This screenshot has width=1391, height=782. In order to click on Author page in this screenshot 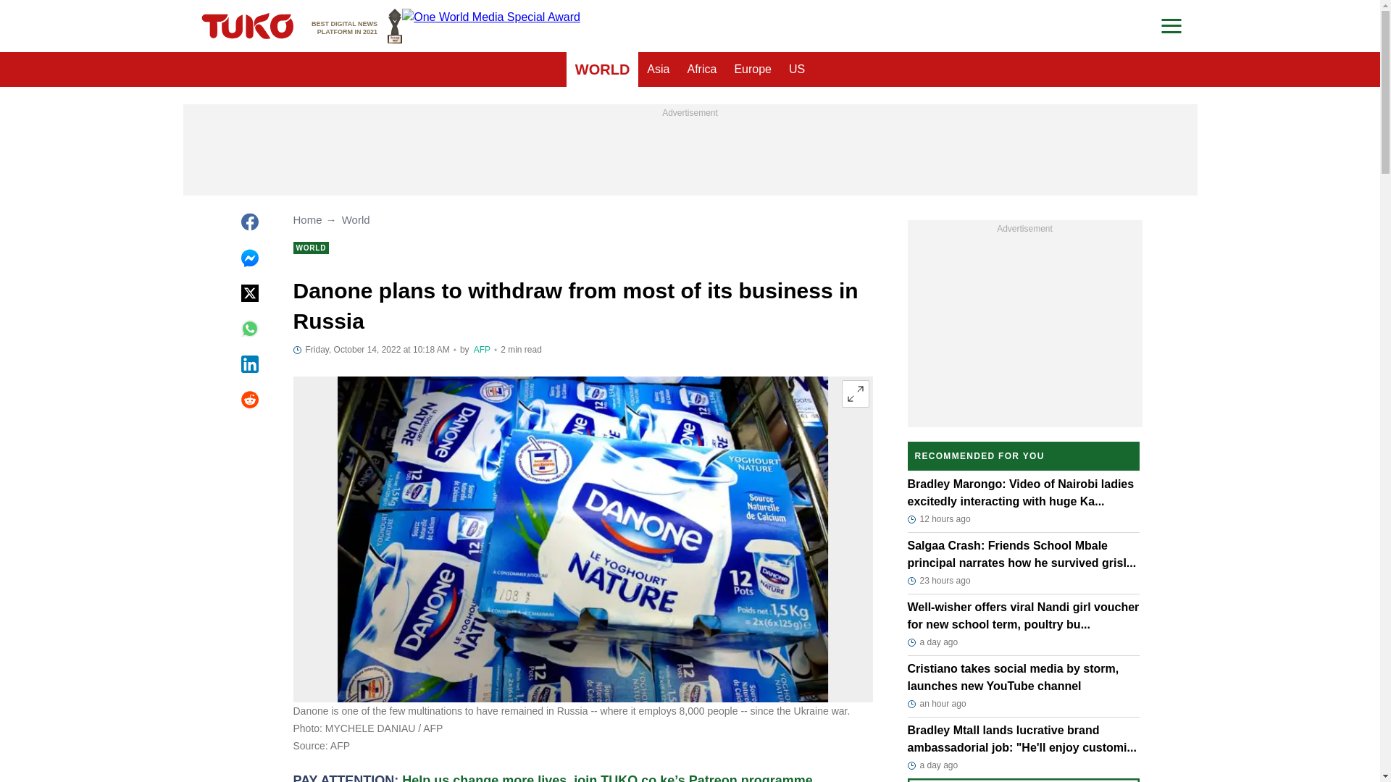, I will do `click(483, 350)`.